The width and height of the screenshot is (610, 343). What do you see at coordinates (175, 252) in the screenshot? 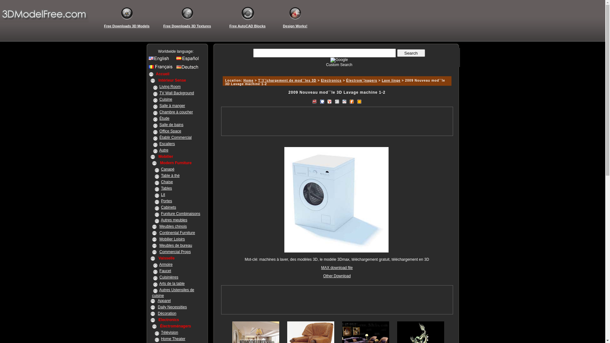
I see `Commercial Props` at bounding box center [175, 252].